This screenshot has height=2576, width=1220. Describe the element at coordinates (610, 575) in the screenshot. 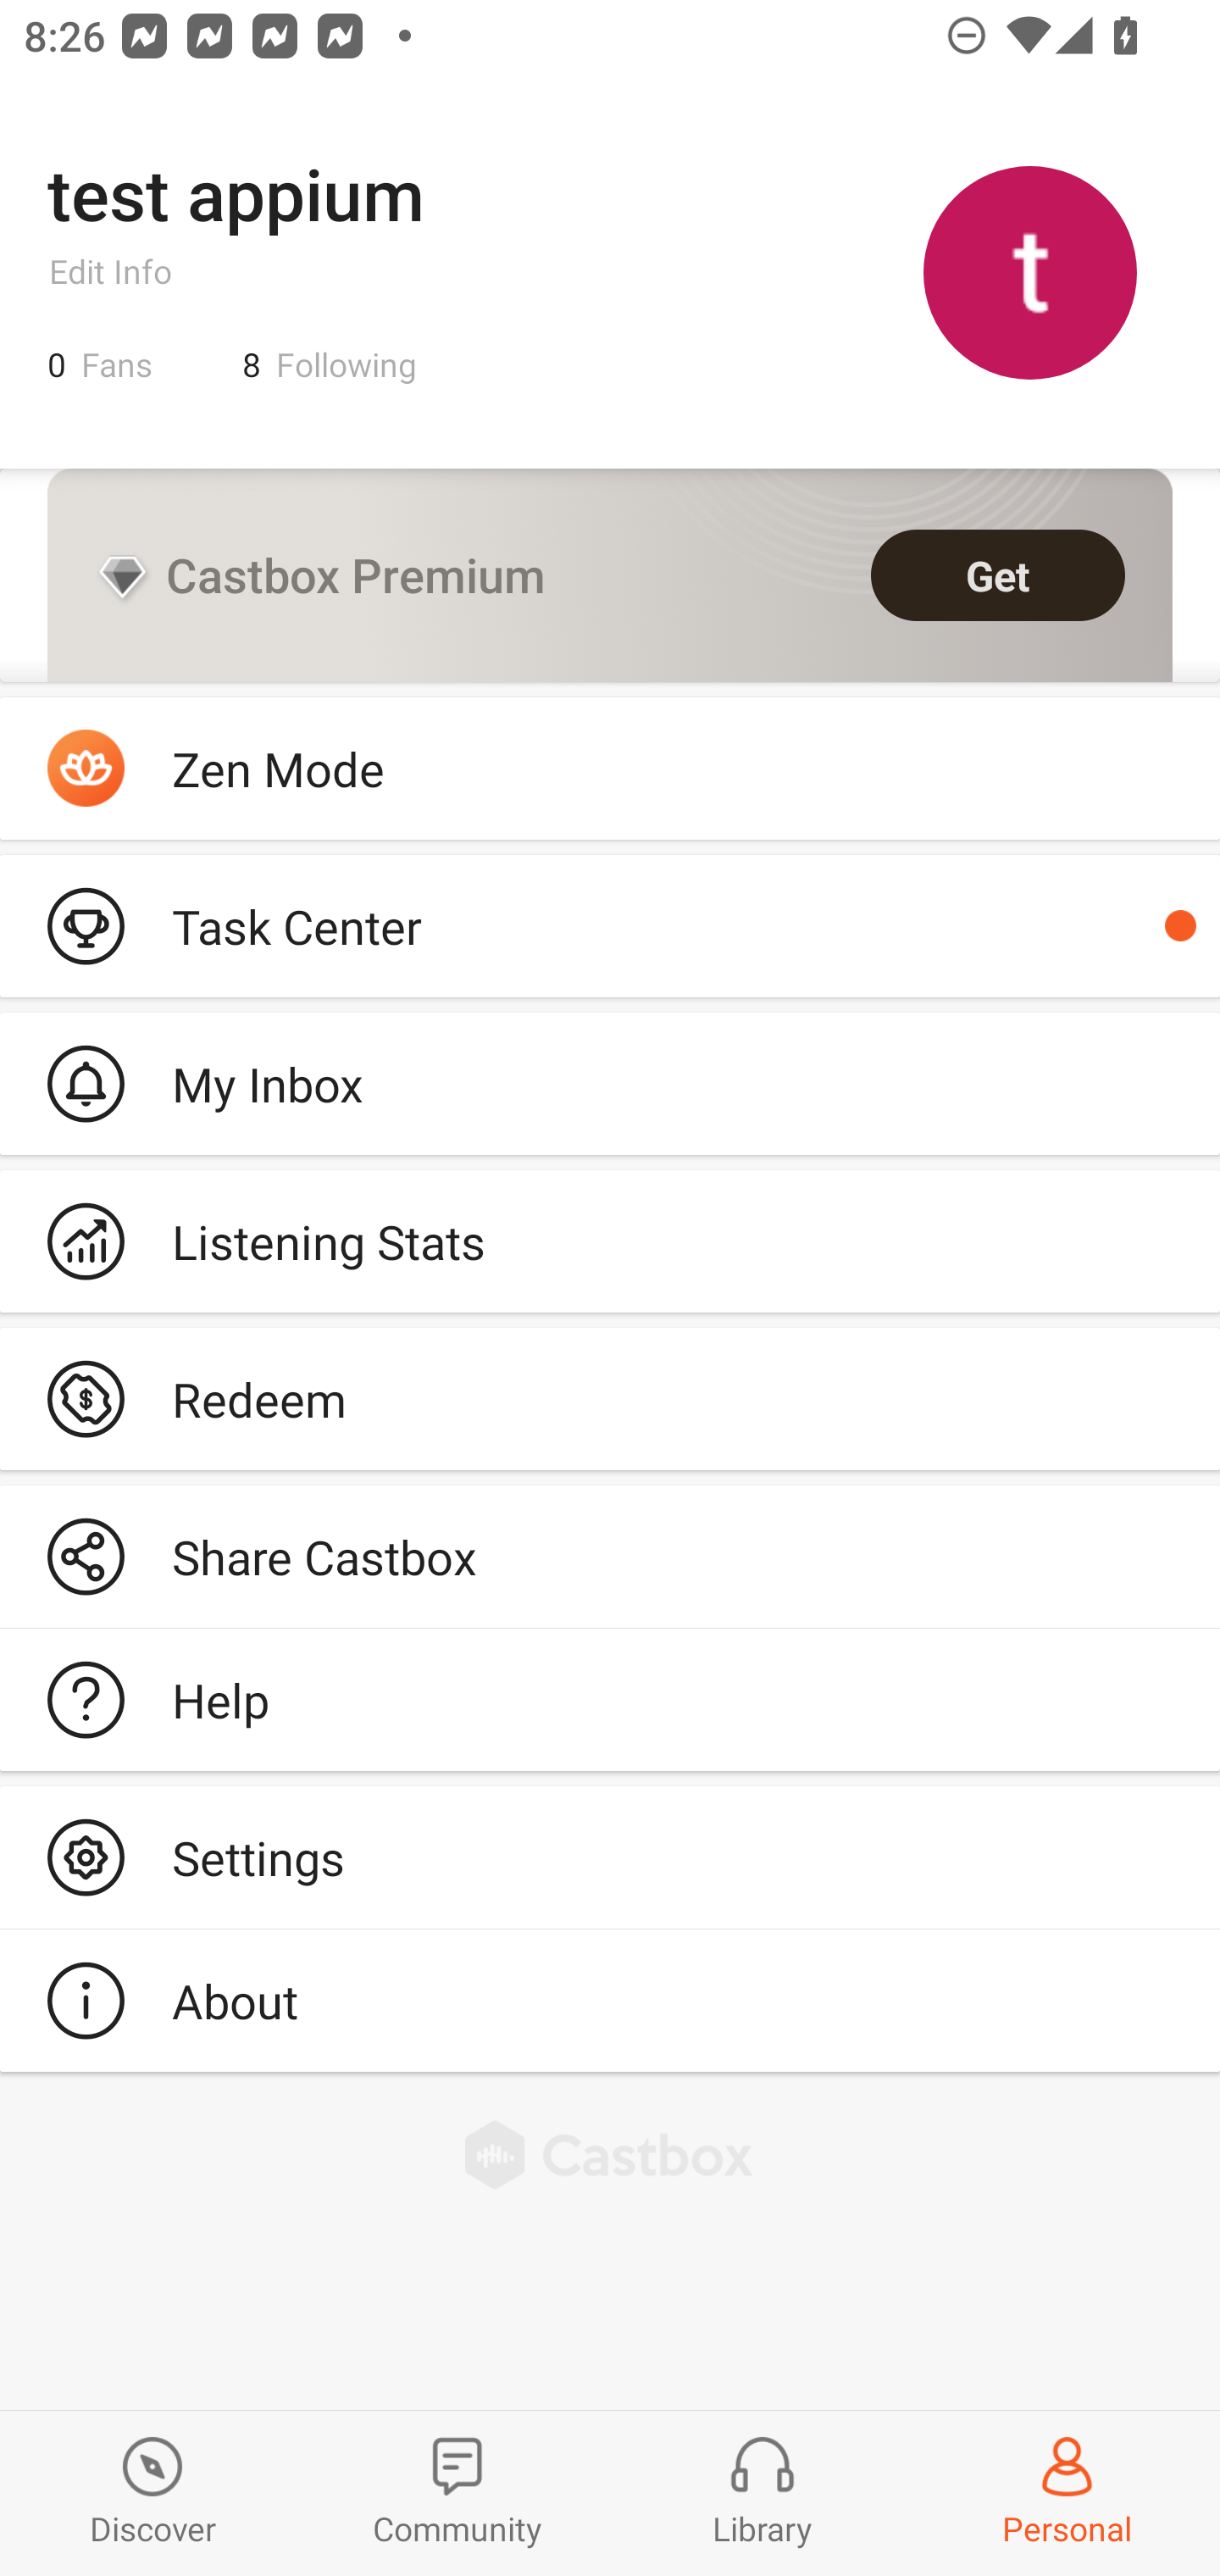

I see `Castbox Premium Get` at that location.